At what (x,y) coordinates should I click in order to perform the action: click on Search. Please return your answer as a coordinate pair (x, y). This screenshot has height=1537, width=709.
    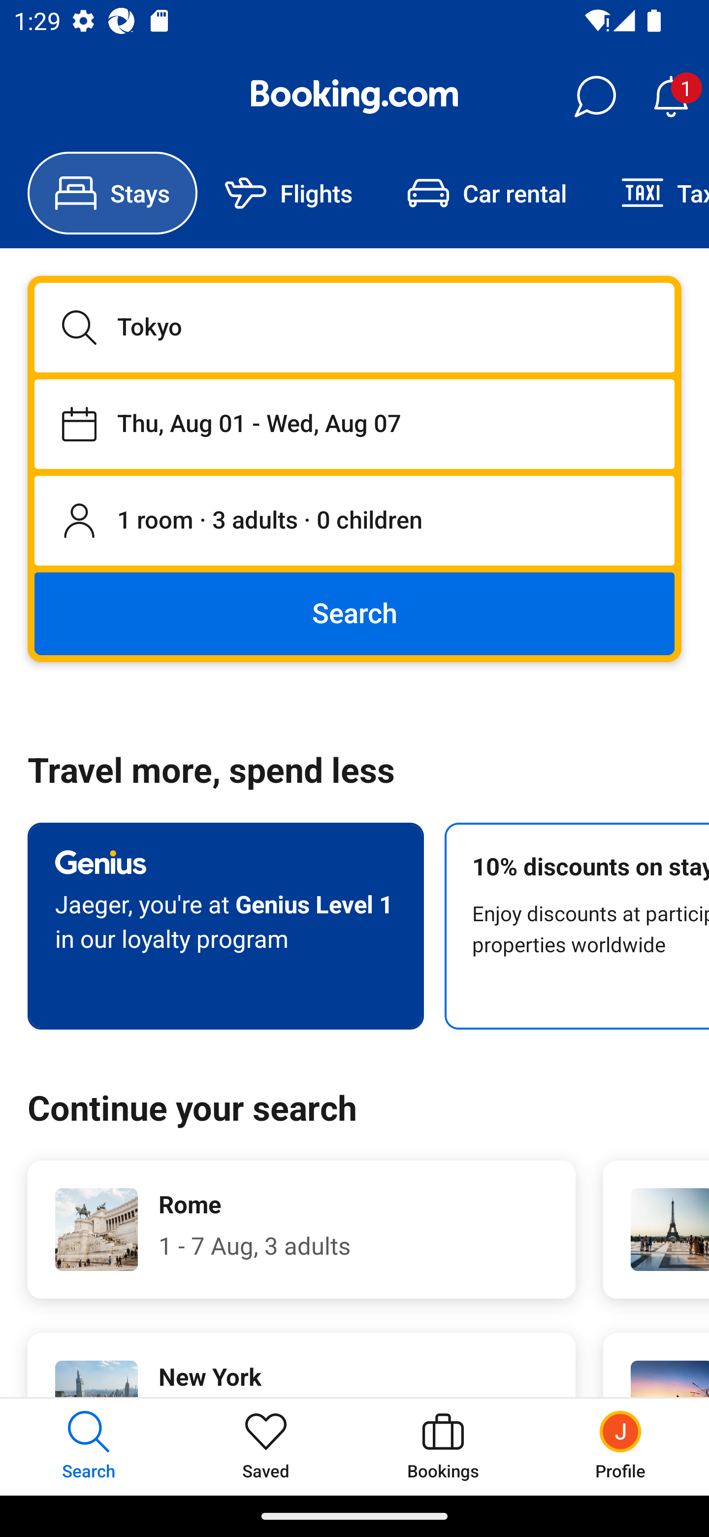
    Looking at the image, I should click on (354, 613).